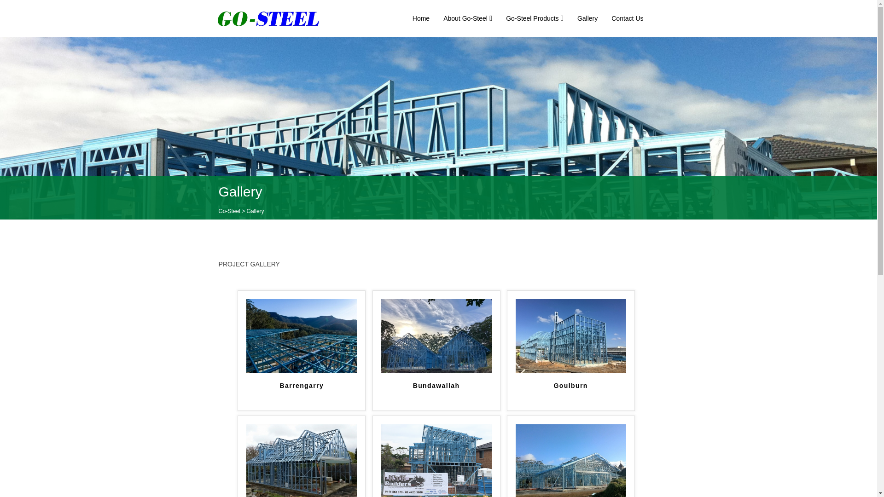 The height and width of the screenshot is (497, 884). Describe the element at coordinates (468, 18) in the screenshot. I see `About Go-Steel` at that location.